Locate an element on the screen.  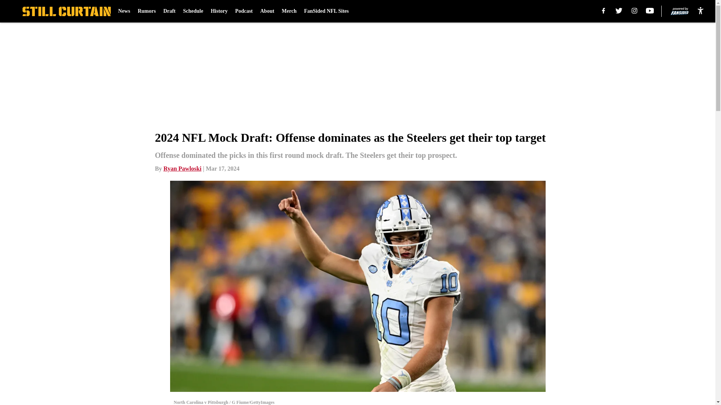
Draft is located at coordinates (170, 11).